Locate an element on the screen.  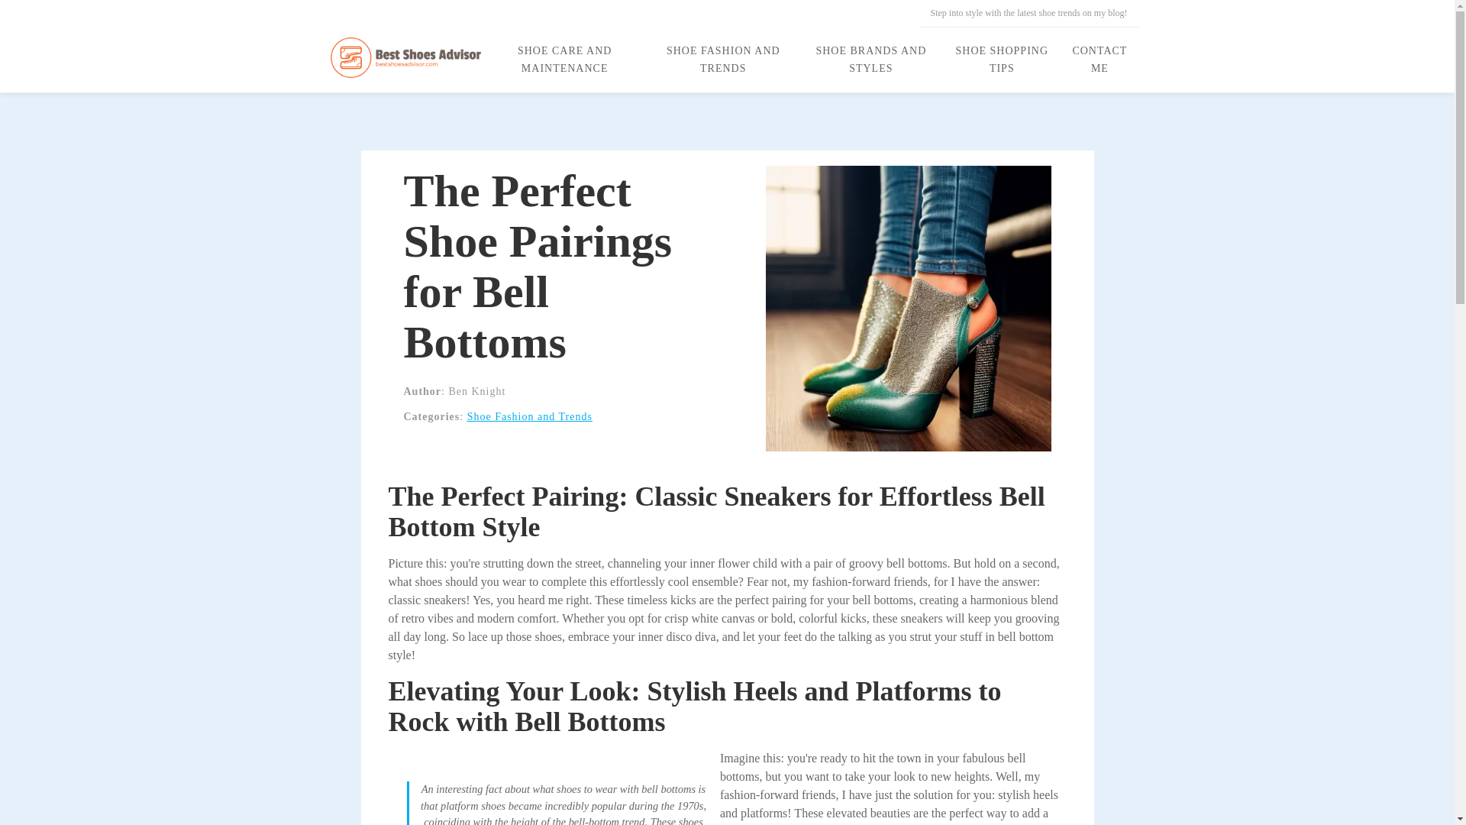
CONTACT ME is located at coordinates (1099, 60).